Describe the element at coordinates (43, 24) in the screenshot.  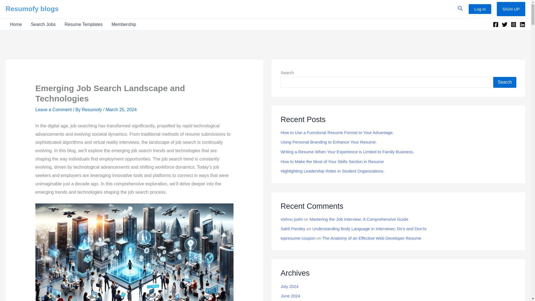
I see `Search Jobs` at that location.